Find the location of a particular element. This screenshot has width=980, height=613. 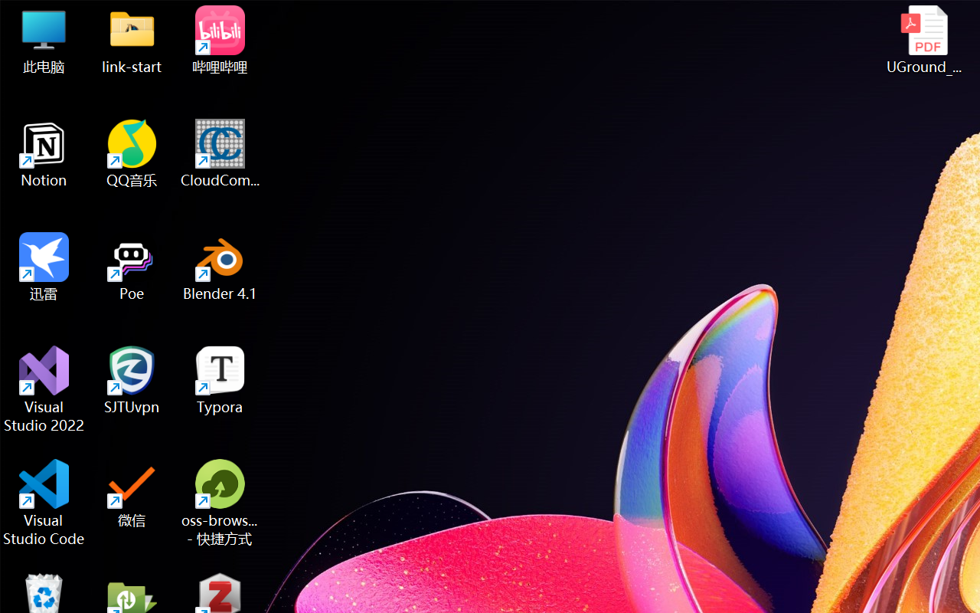

CloudCompare is located at coordinates (220, 153).